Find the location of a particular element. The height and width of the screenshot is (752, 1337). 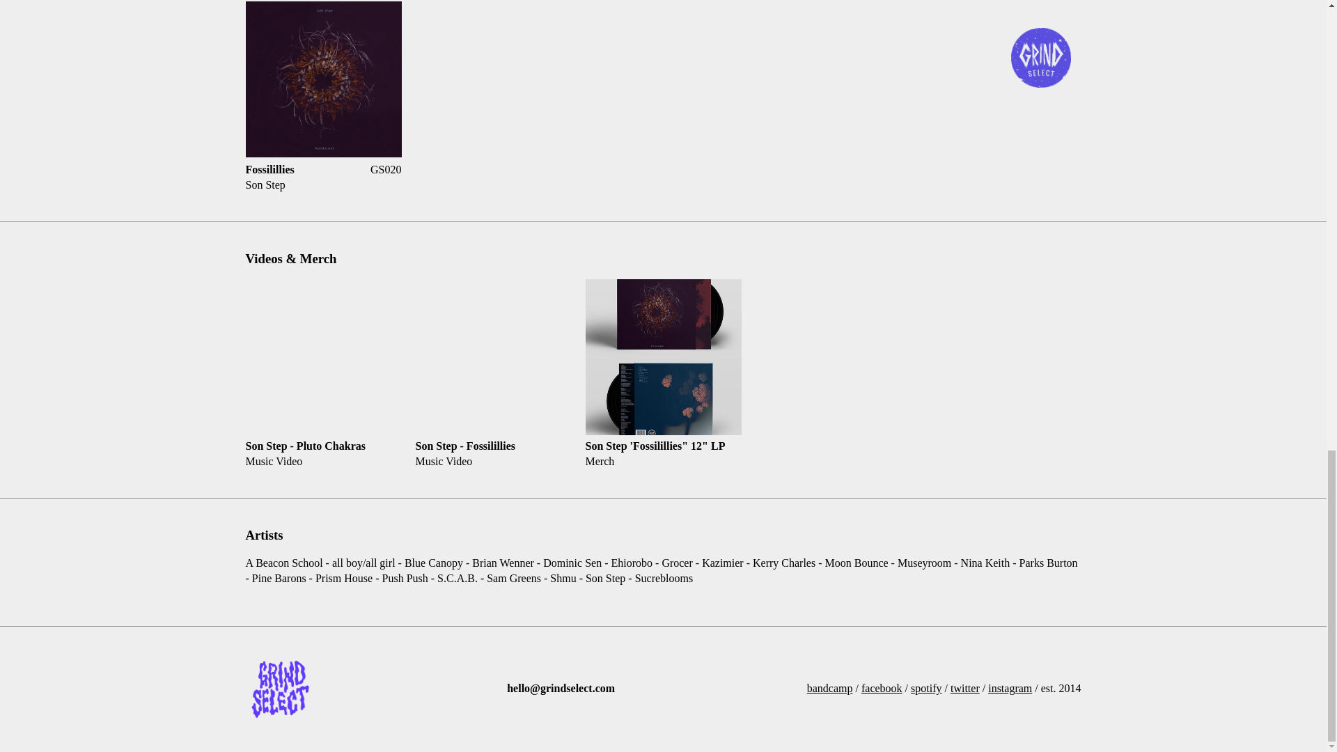

Nina Keith is located at coordinates (985, 563).